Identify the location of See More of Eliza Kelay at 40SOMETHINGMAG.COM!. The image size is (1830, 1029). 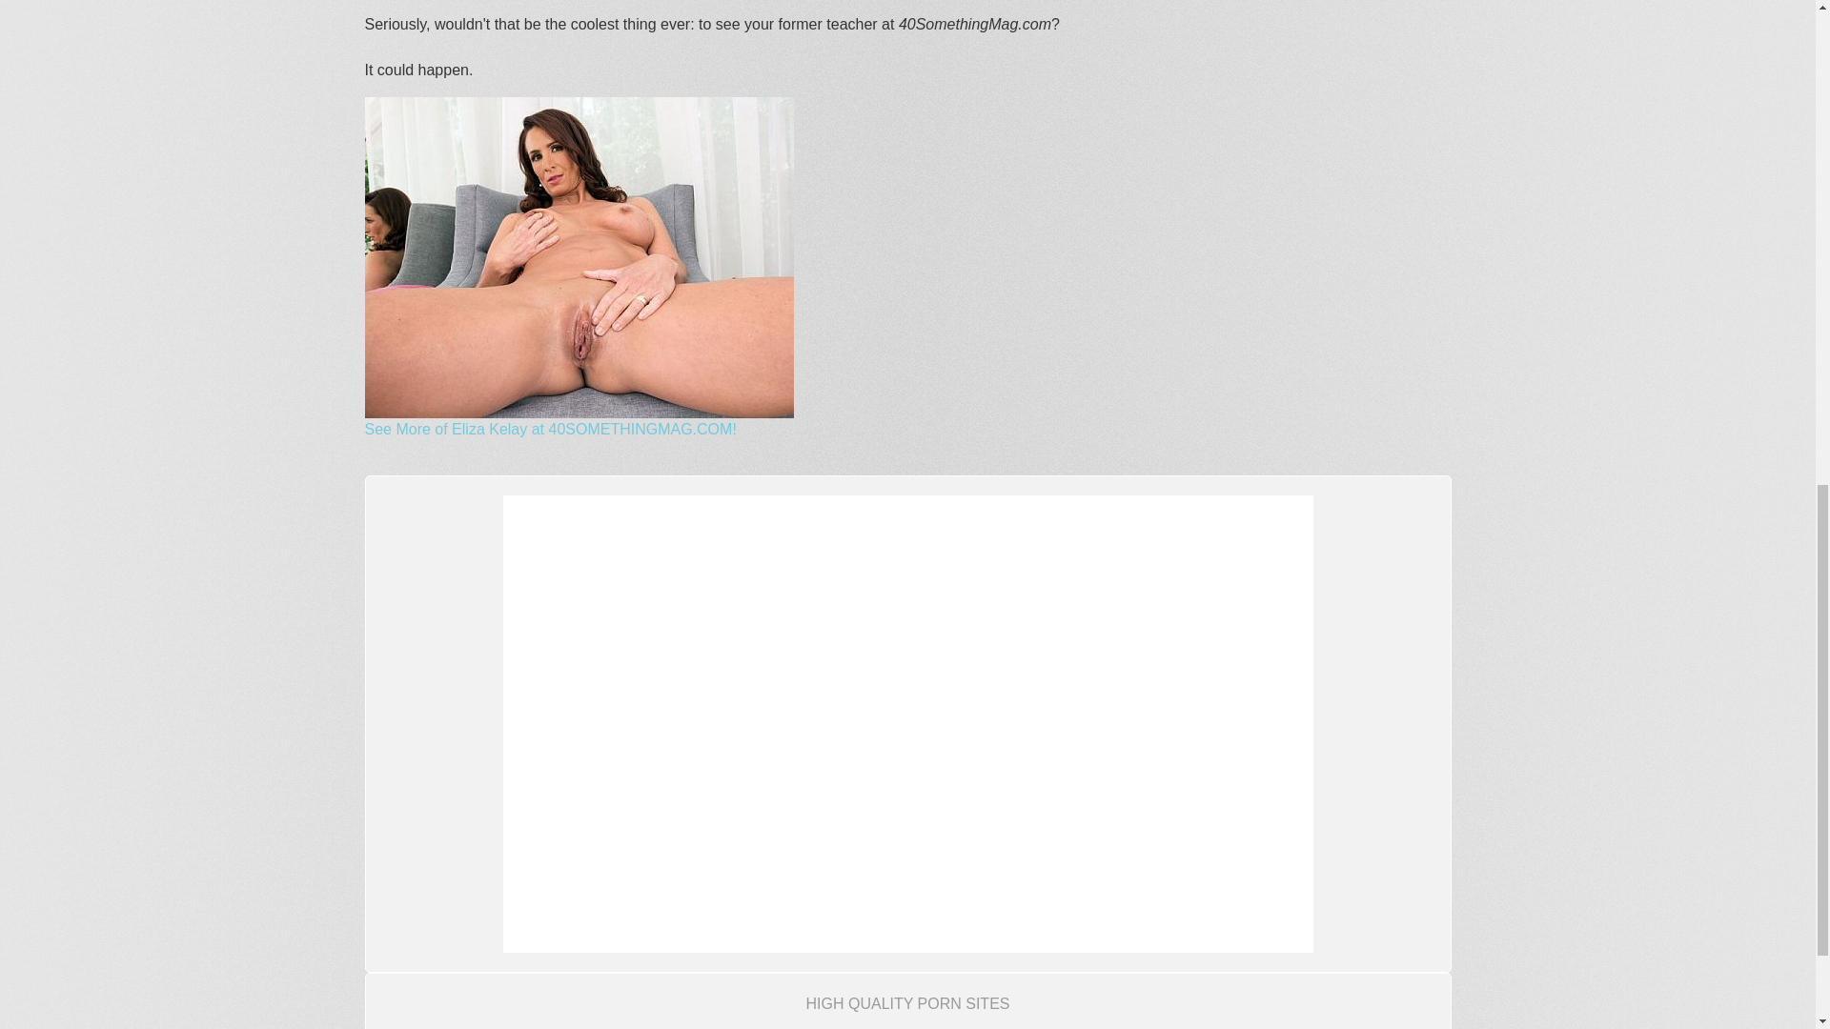
(549, 429).